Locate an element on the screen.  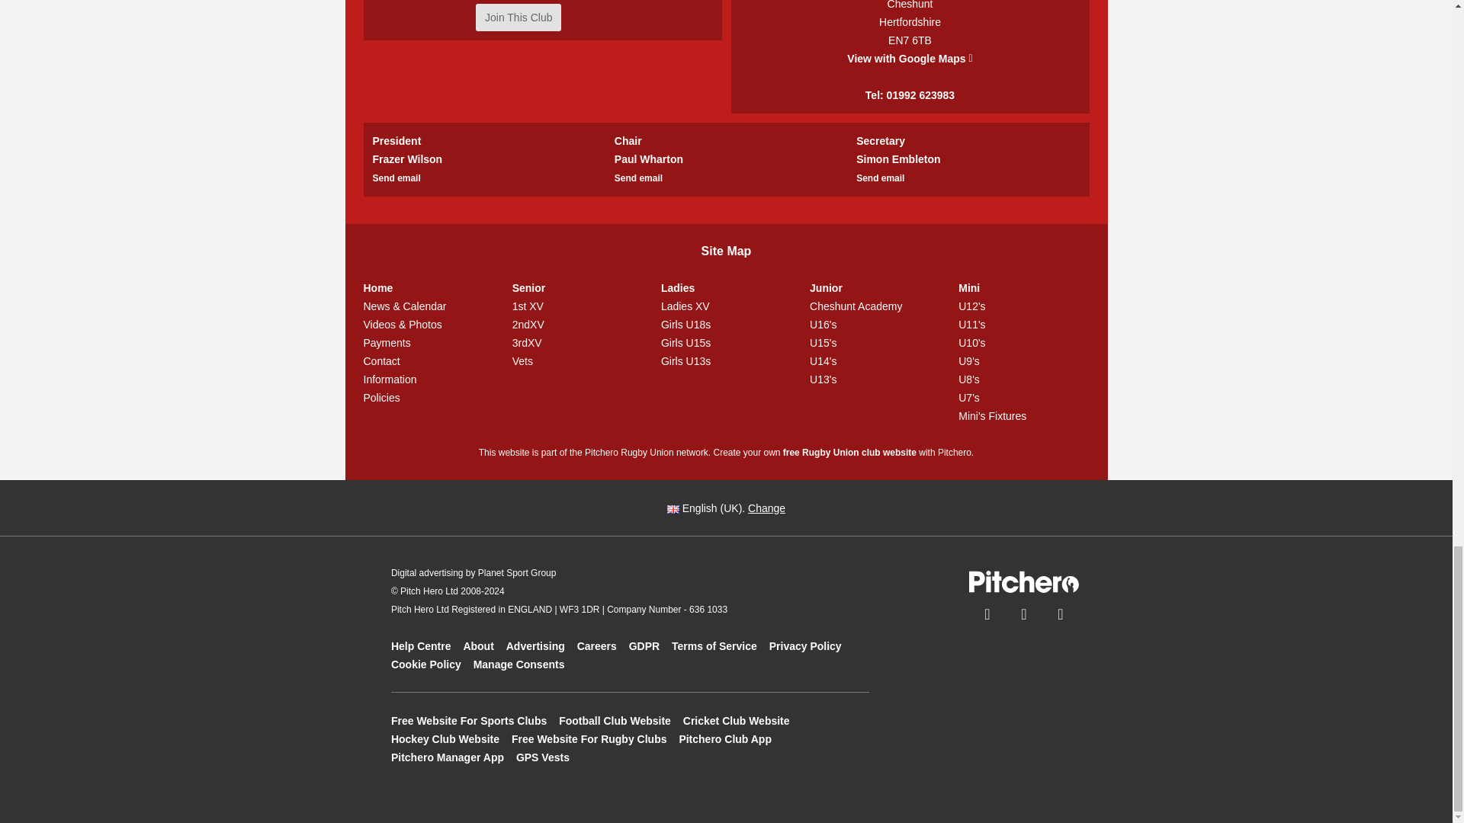
Contact is located at coordinates (429, 361).